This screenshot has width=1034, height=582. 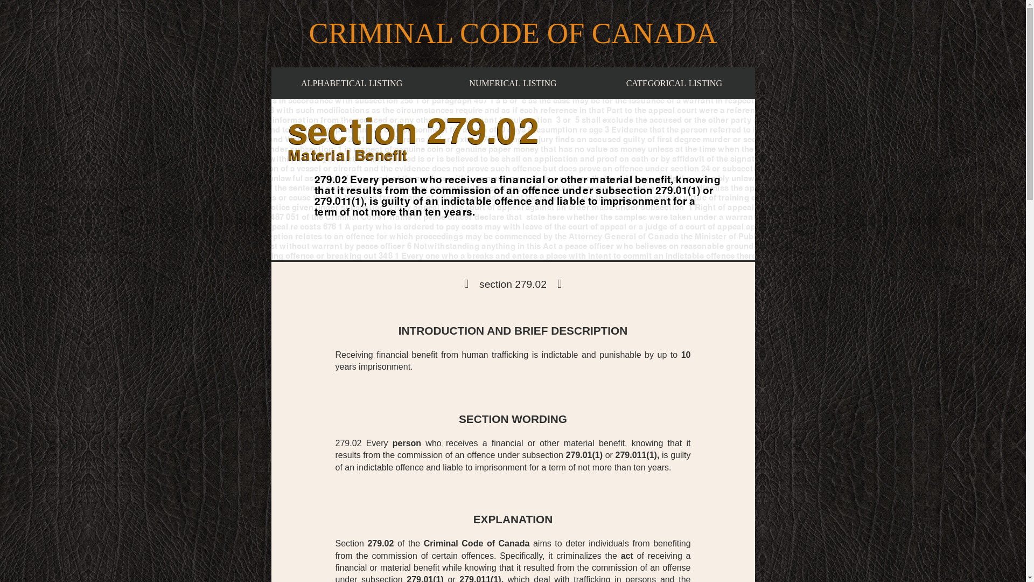 What do you see at coordinates (674, 83) in the screenshot?
I see `person` at bounding box center [674, 83].